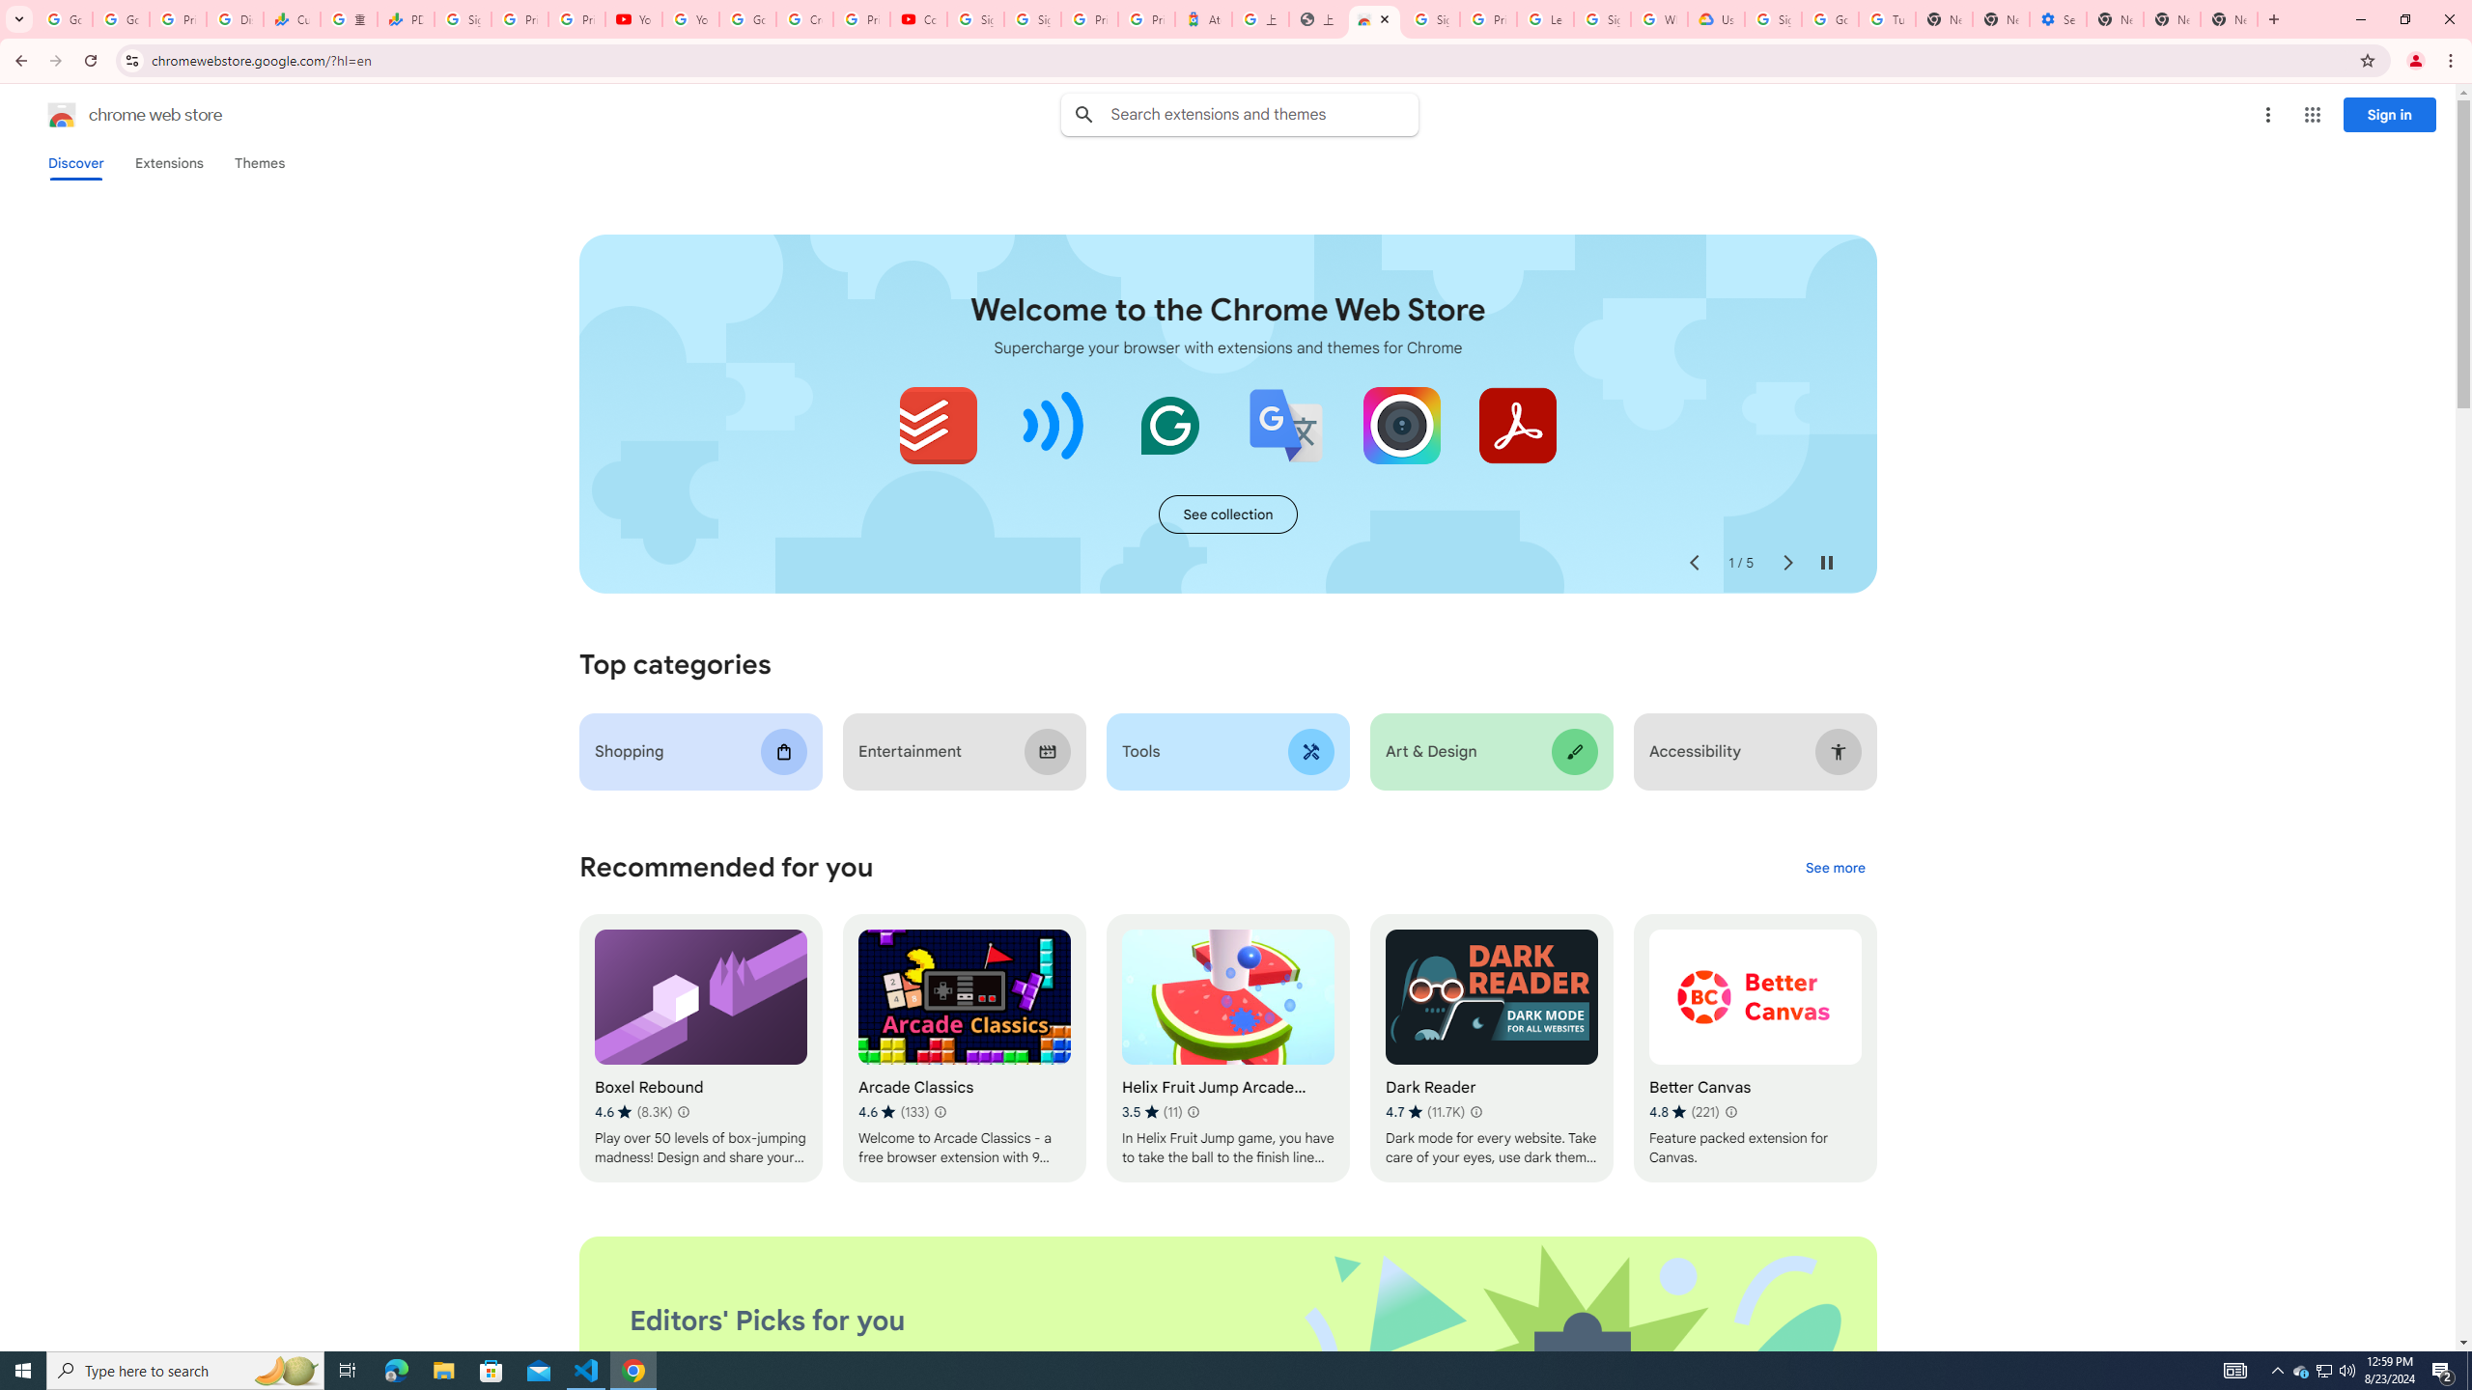 The height and width of the screenshot is (1390, 2472). I want to click on Google Translate, so click(1286, 425).